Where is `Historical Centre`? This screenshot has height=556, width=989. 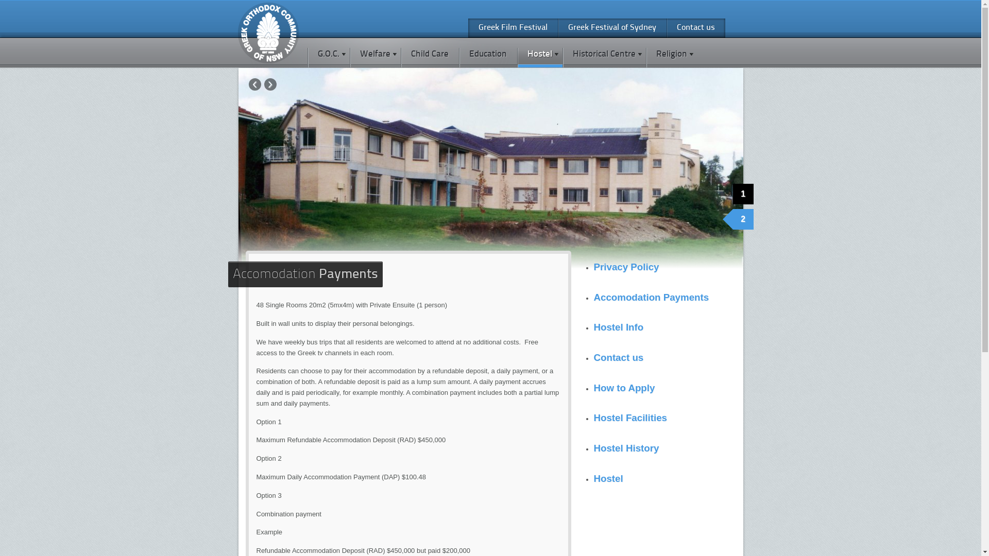
Historical Centre is located at coordinates (604, 53).